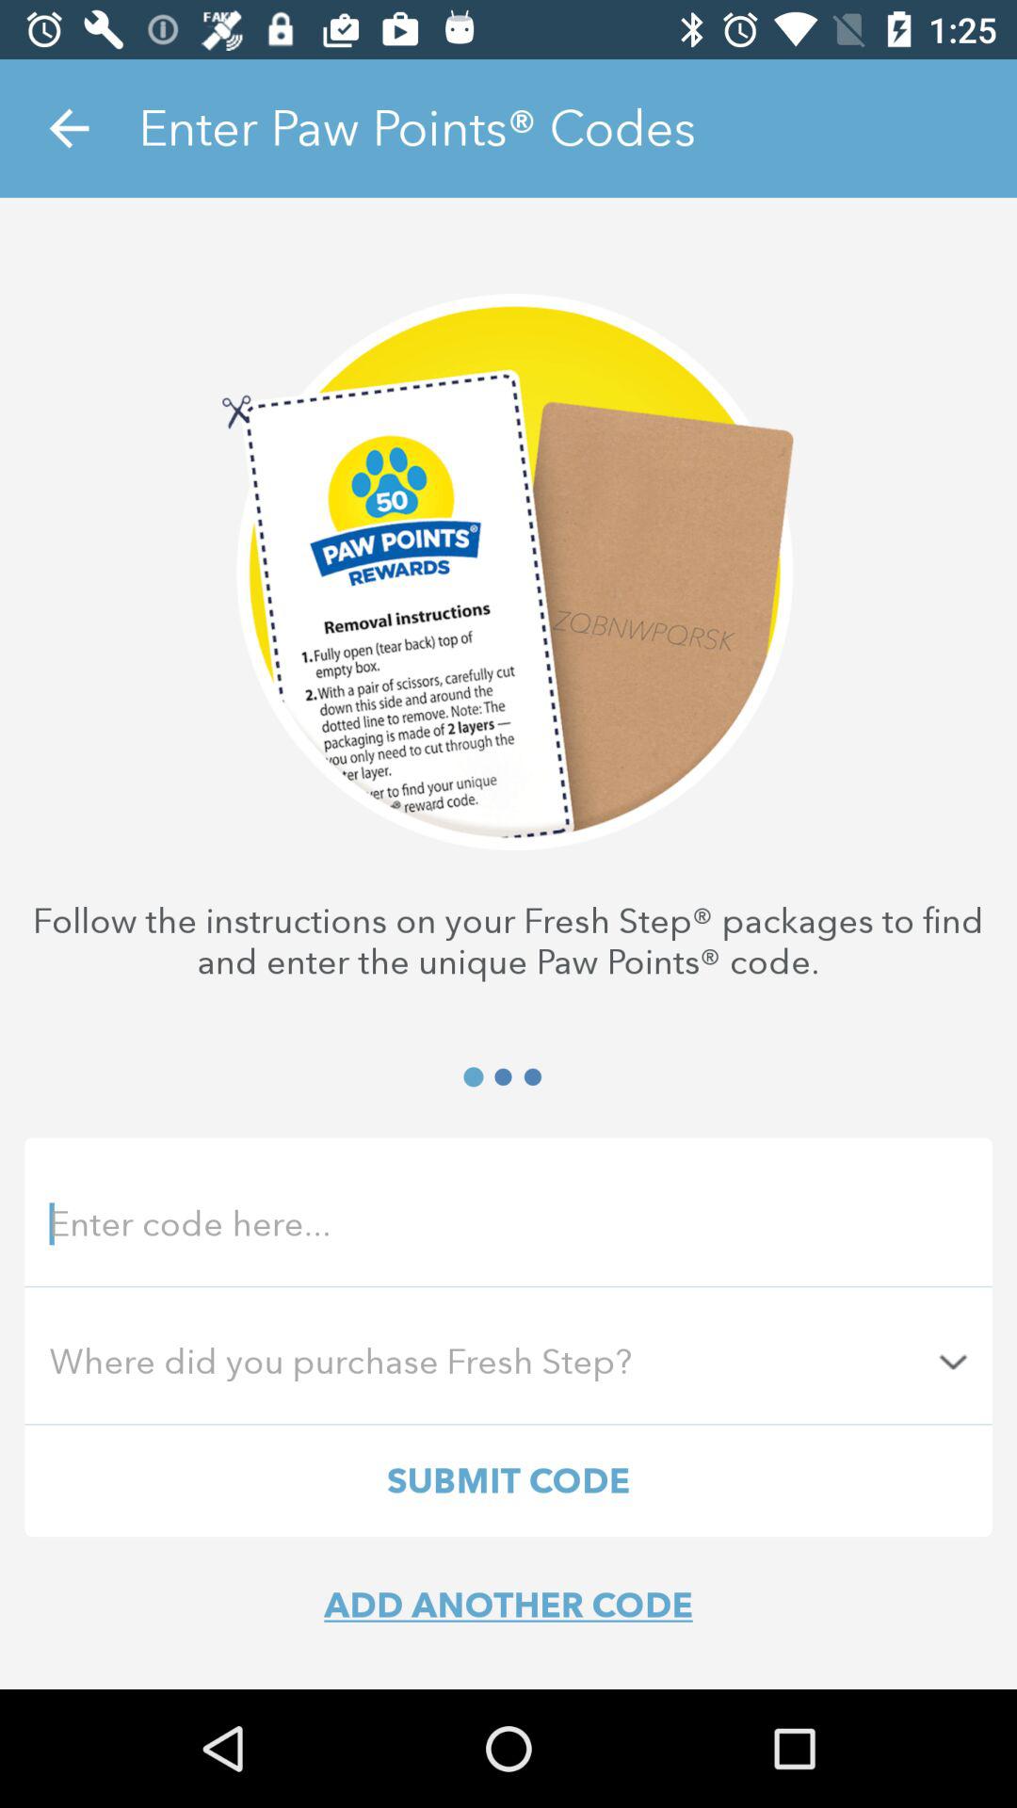  Describe the element at coordinates (69, 128) in the screenshot. I see `click icon next to enter paw points` at that location.